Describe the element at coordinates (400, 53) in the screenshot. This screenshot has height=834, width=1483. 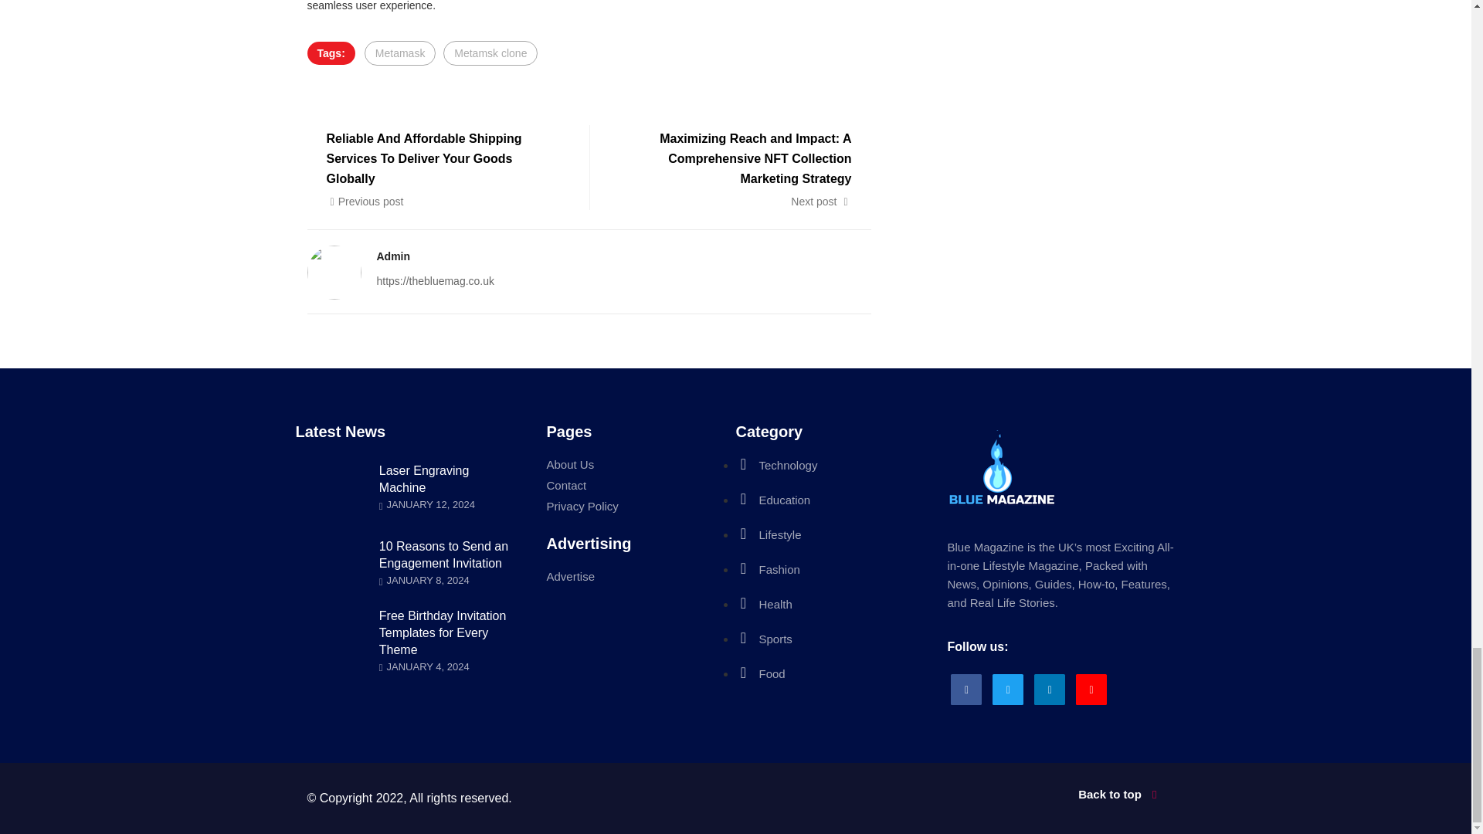
I see `Metamask` at that location.